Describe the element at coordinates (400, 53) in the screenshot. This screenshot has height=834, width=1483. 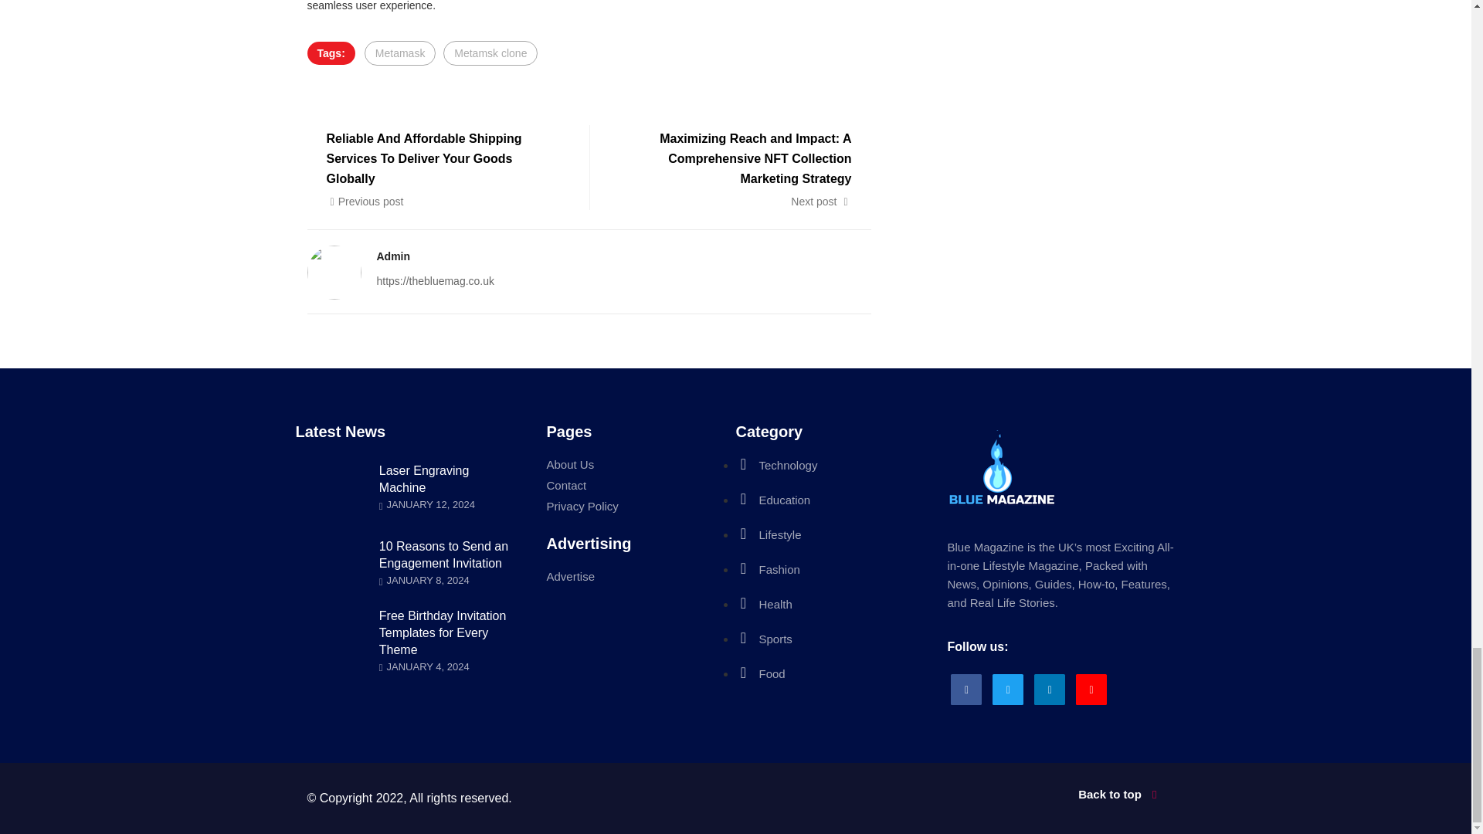
I see `Metamask` at that location.